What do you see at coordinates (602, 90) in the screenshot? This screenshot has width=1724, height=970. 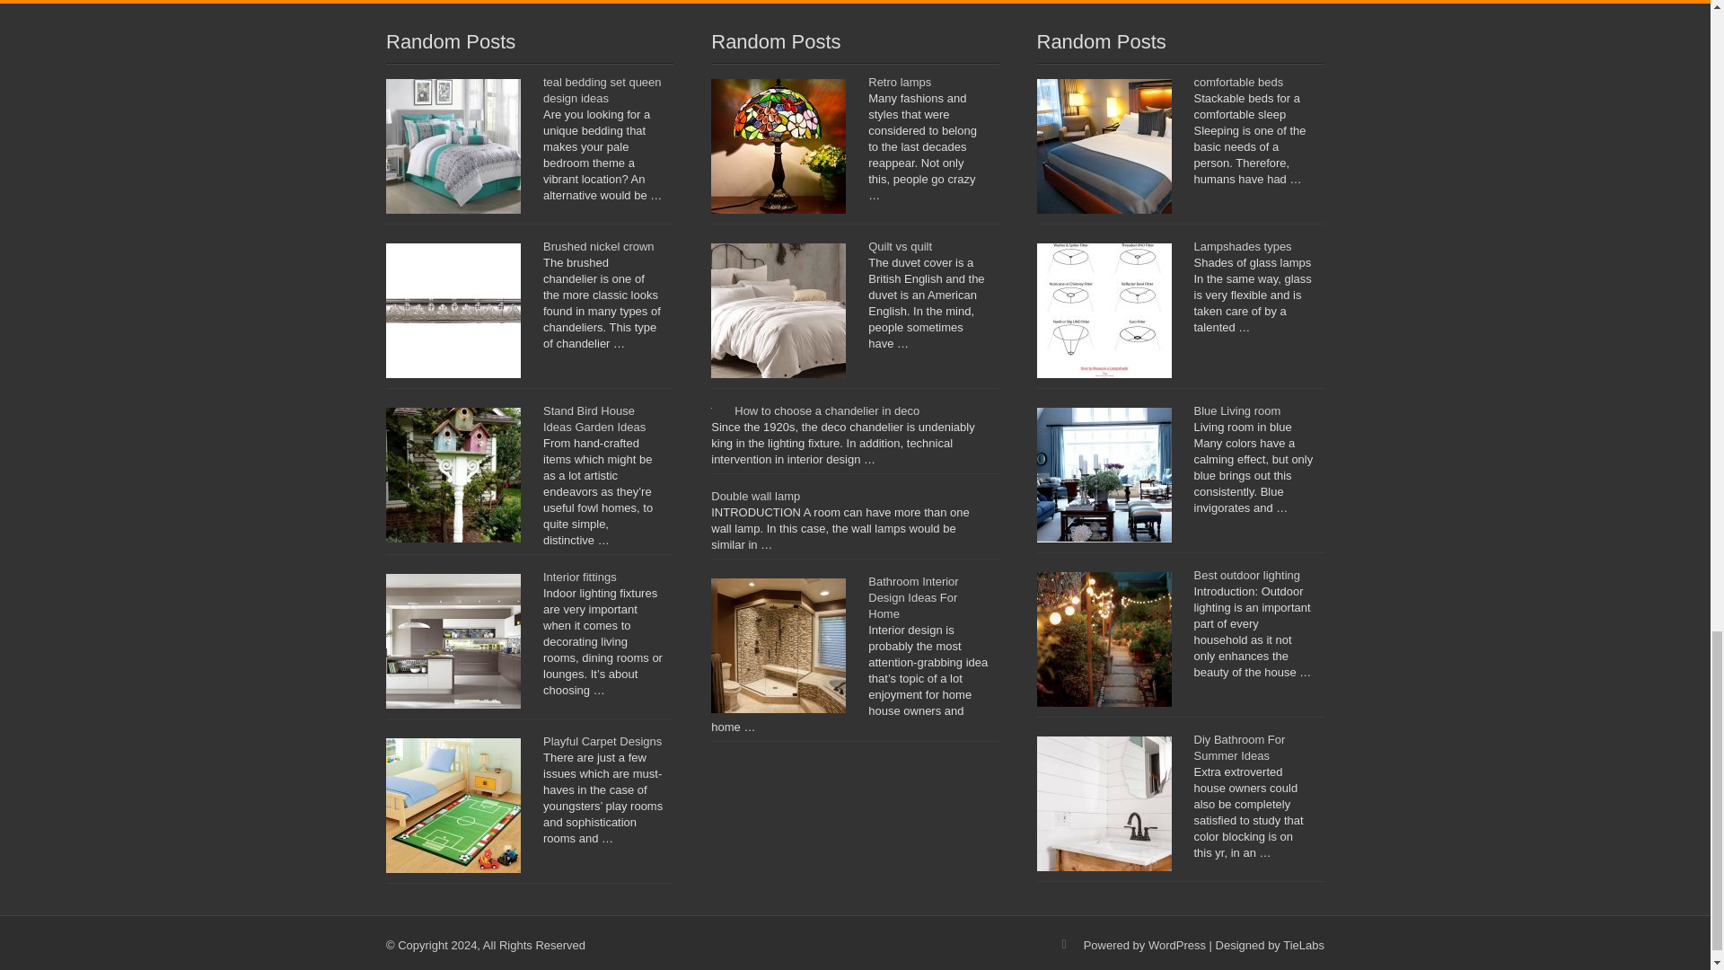 I see `teal bedding set queen design ideas` at bounding box center [602, 90].